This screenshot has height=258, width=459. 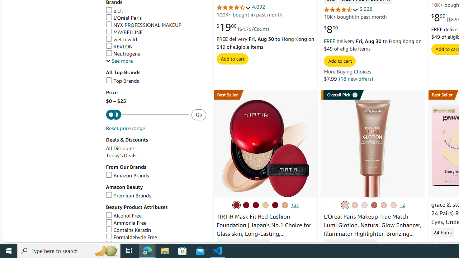 I want to click on Minimum, so click(x=147, y=115).